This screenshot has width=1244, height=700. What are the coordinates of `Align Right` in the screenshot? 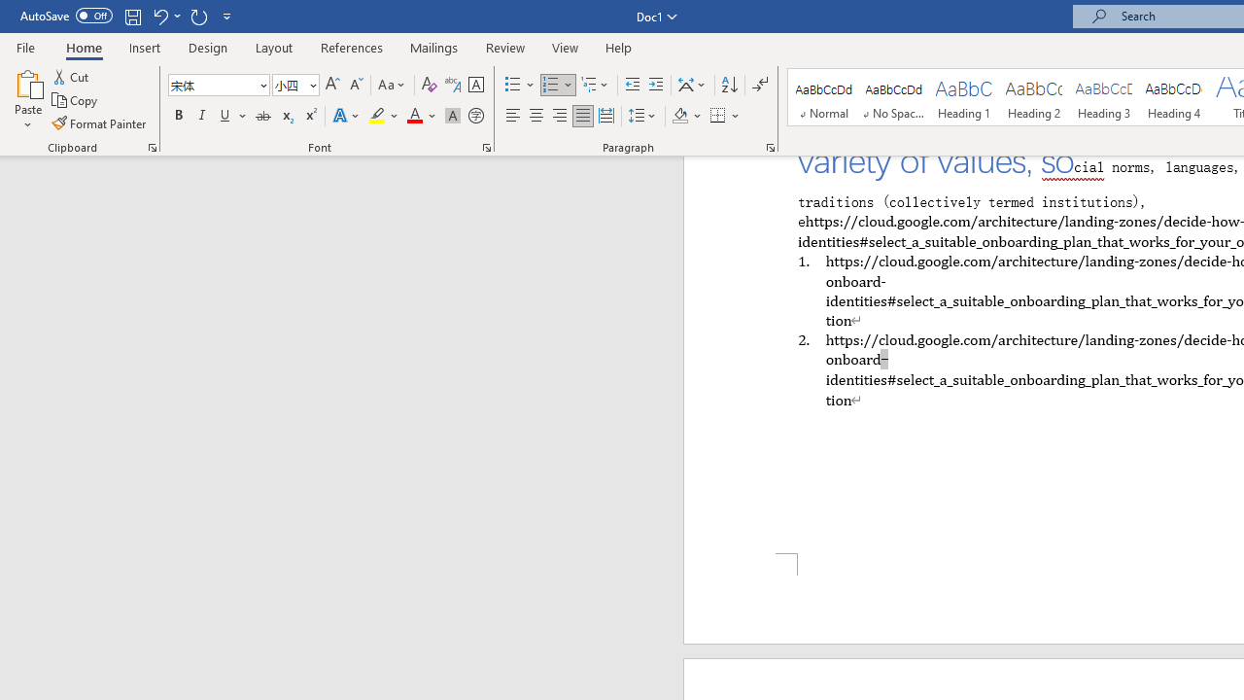 It's located at (560, 117).